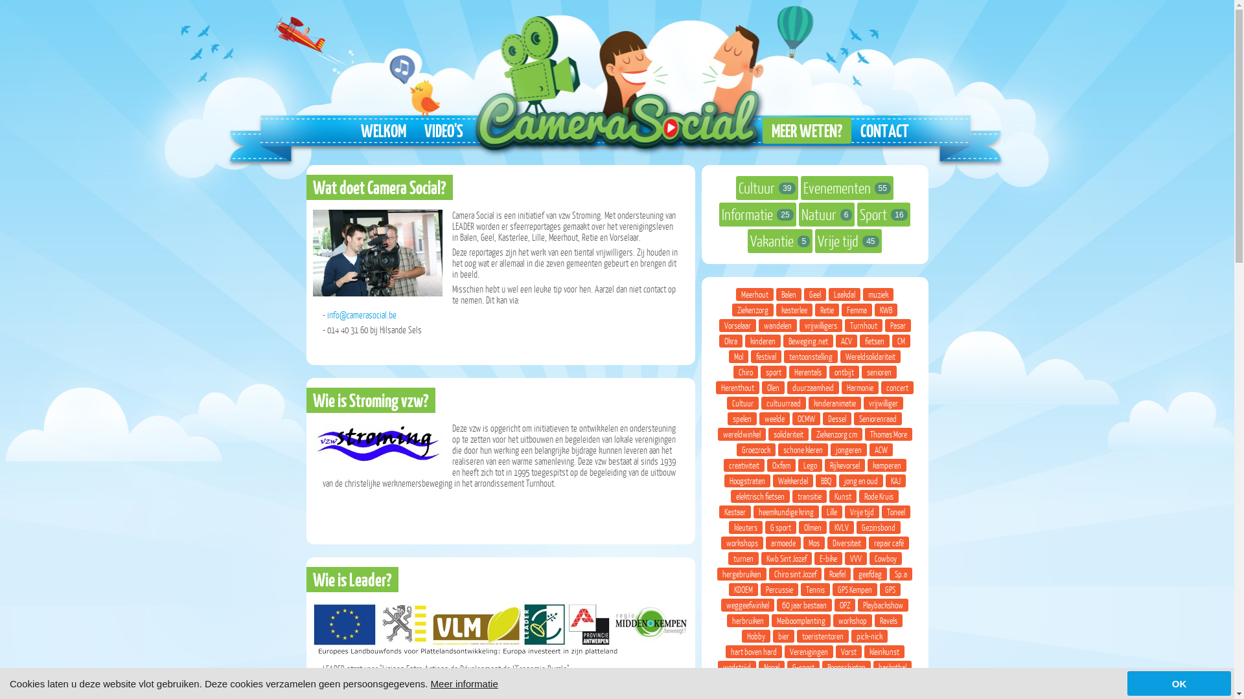 This screenshot has height=699, width=1244. Describe the element at coordinates (761, 496) in the screenshot. I see `elektrisch fietsen` at that location.